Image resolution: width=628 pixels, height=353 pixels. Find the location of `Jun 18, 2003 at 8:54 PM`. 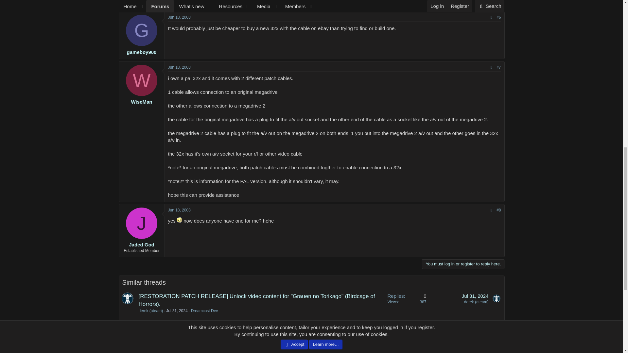

Jun 18, 2003 at 8:54 PM is located at coordinates (179, 17).